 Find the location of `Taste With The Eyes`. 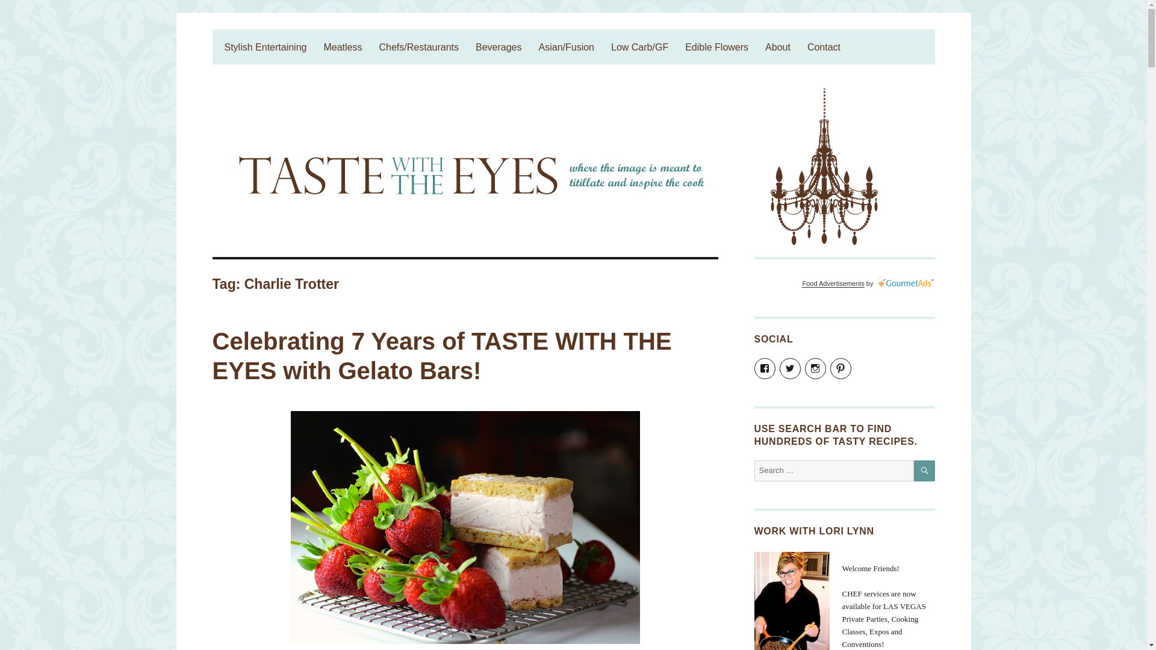

Taste With The Eyes is located at coordinates (293, 40).